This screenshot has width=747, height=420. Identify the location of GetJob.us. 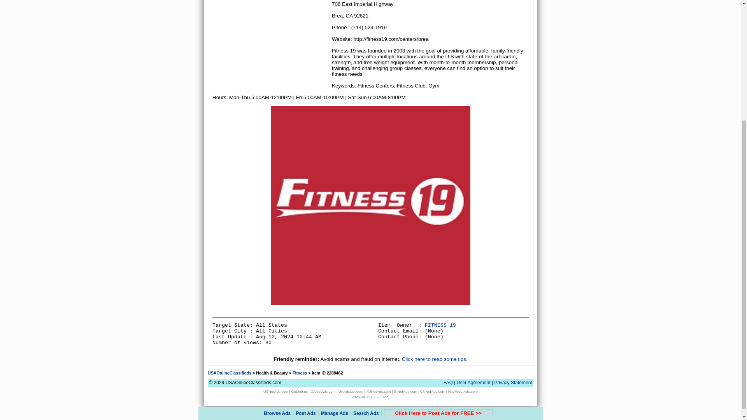
(300, 391).